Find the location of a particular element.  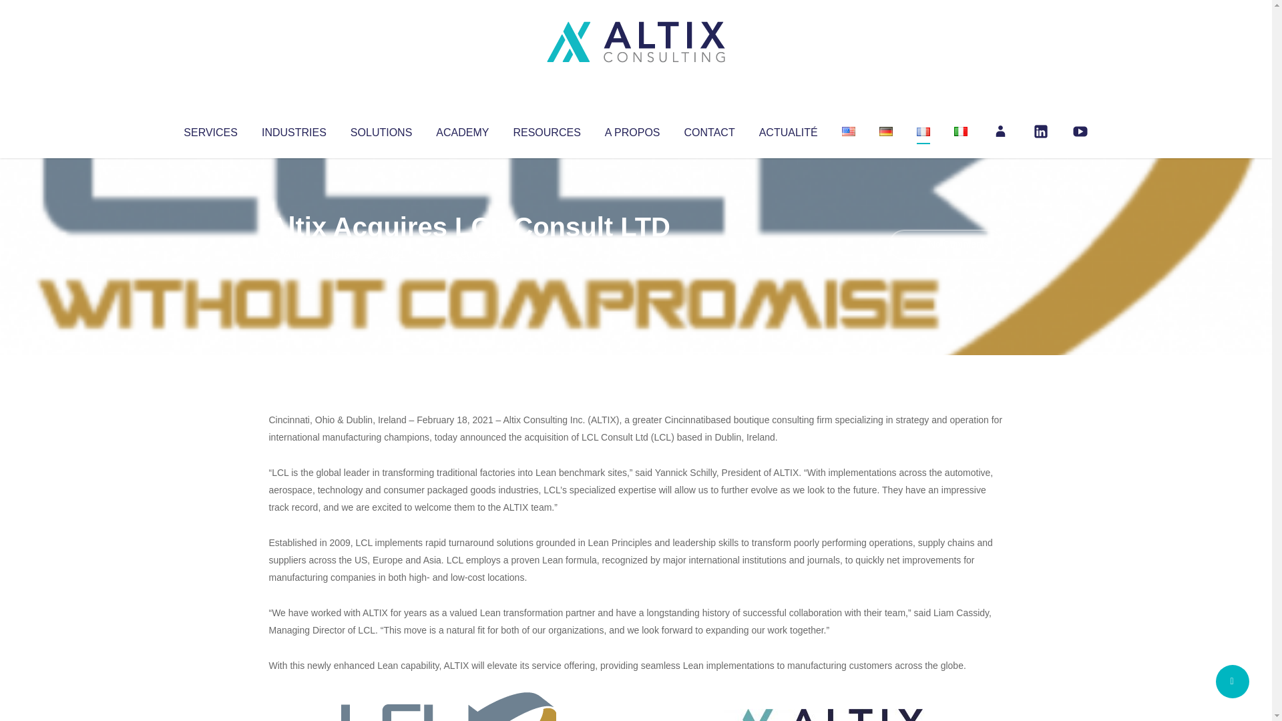

No Comments is located at coordinates (945, 244).